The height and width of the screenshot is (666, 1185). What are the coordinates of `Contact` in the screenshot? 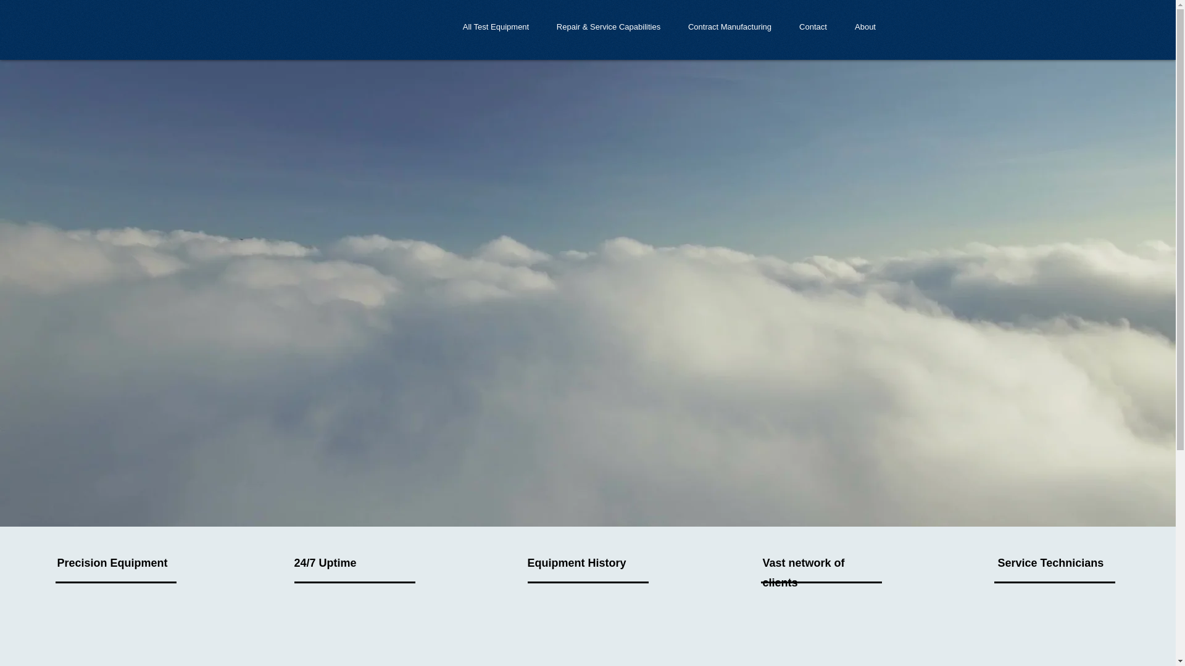 It's located at (812, 27).